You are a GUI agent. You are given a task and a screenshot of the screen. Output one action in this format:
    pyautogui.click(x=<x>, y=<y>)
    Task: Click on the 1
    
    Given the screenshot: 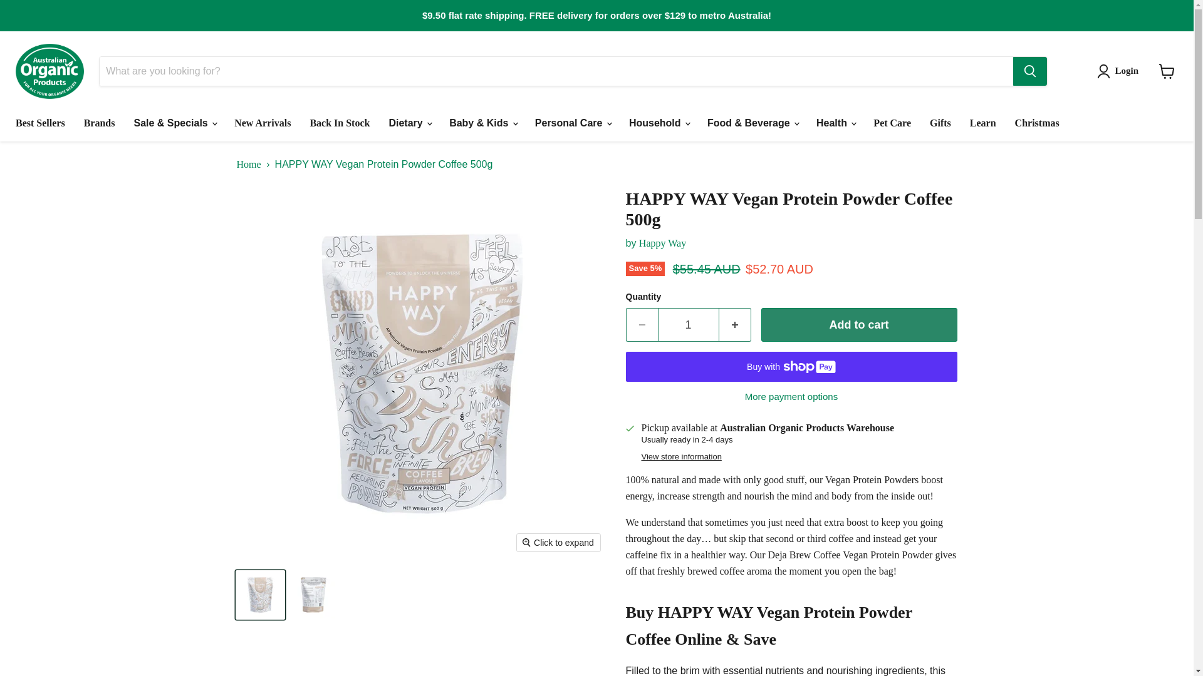 What is the action you would take?
    pyautogui.click(x=689, y=325)
    